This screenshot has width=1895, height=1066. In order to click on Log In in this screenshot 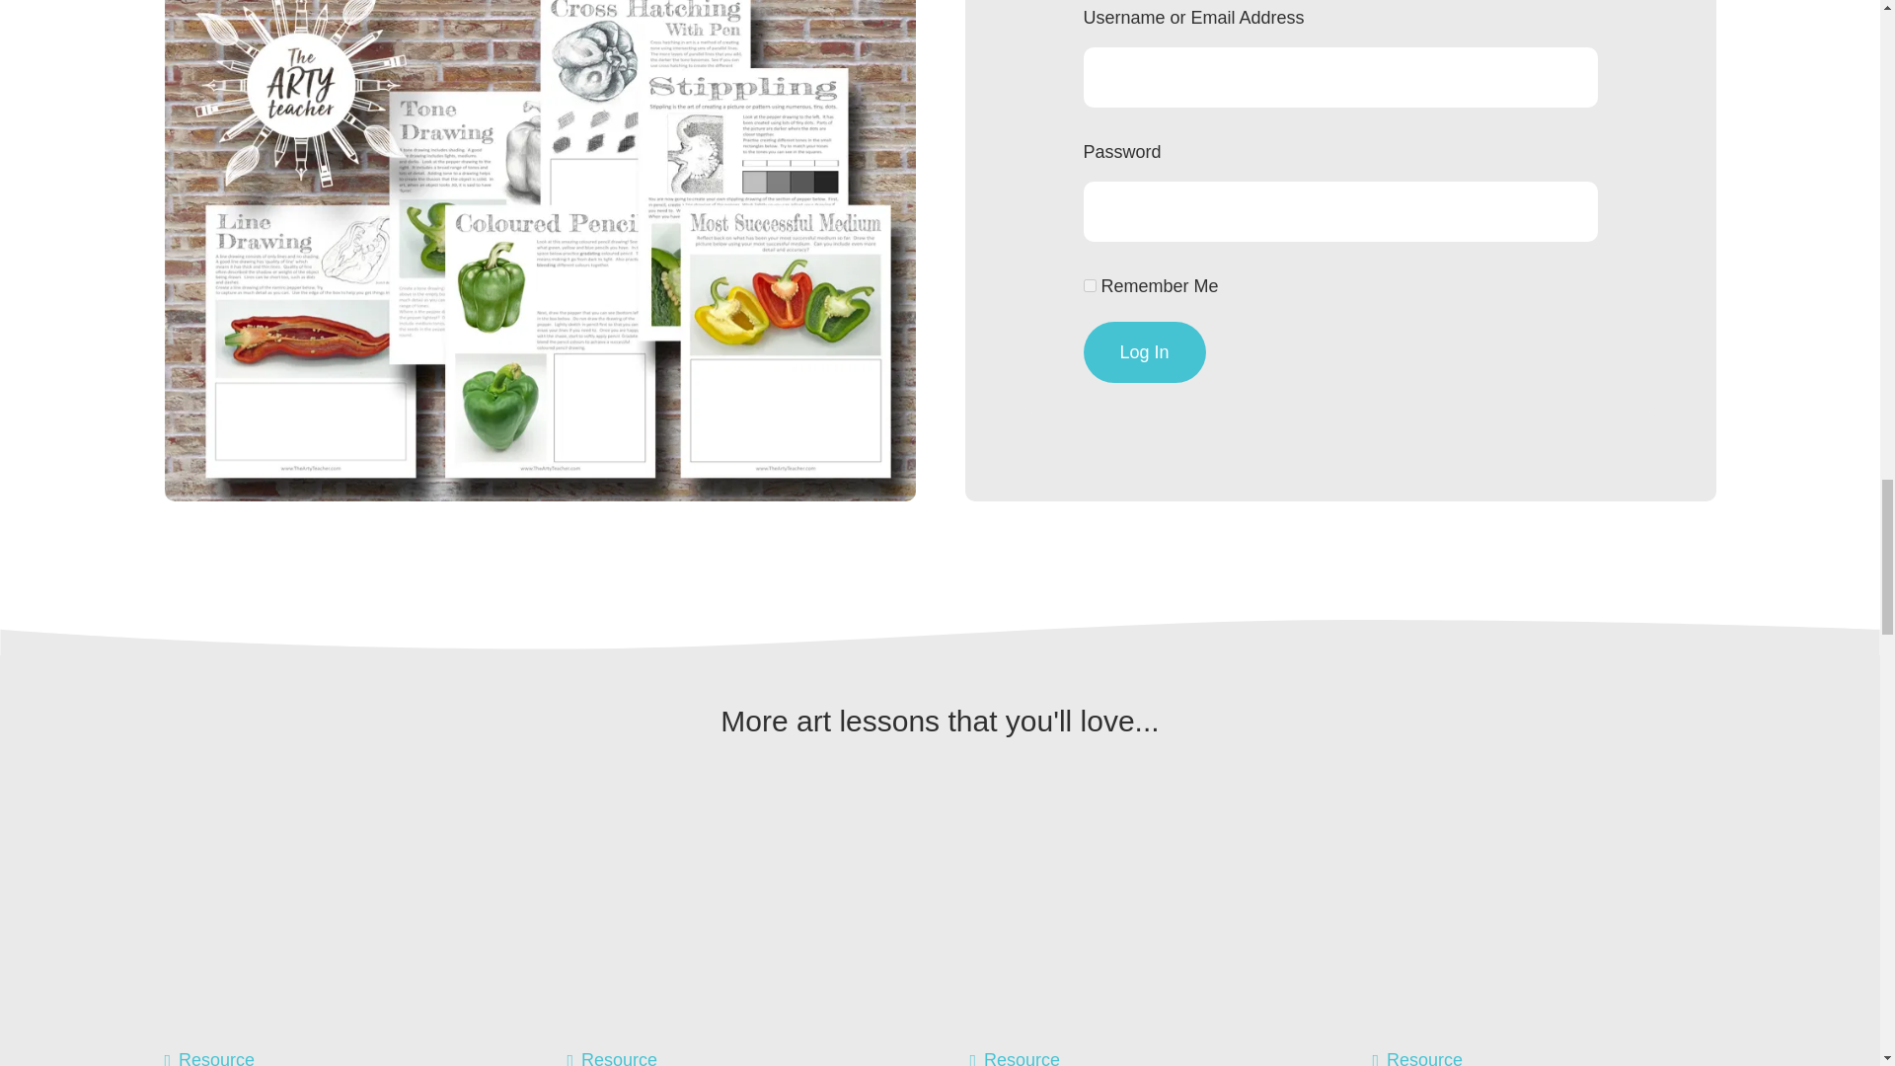, I will do `click(1145, 351)`.